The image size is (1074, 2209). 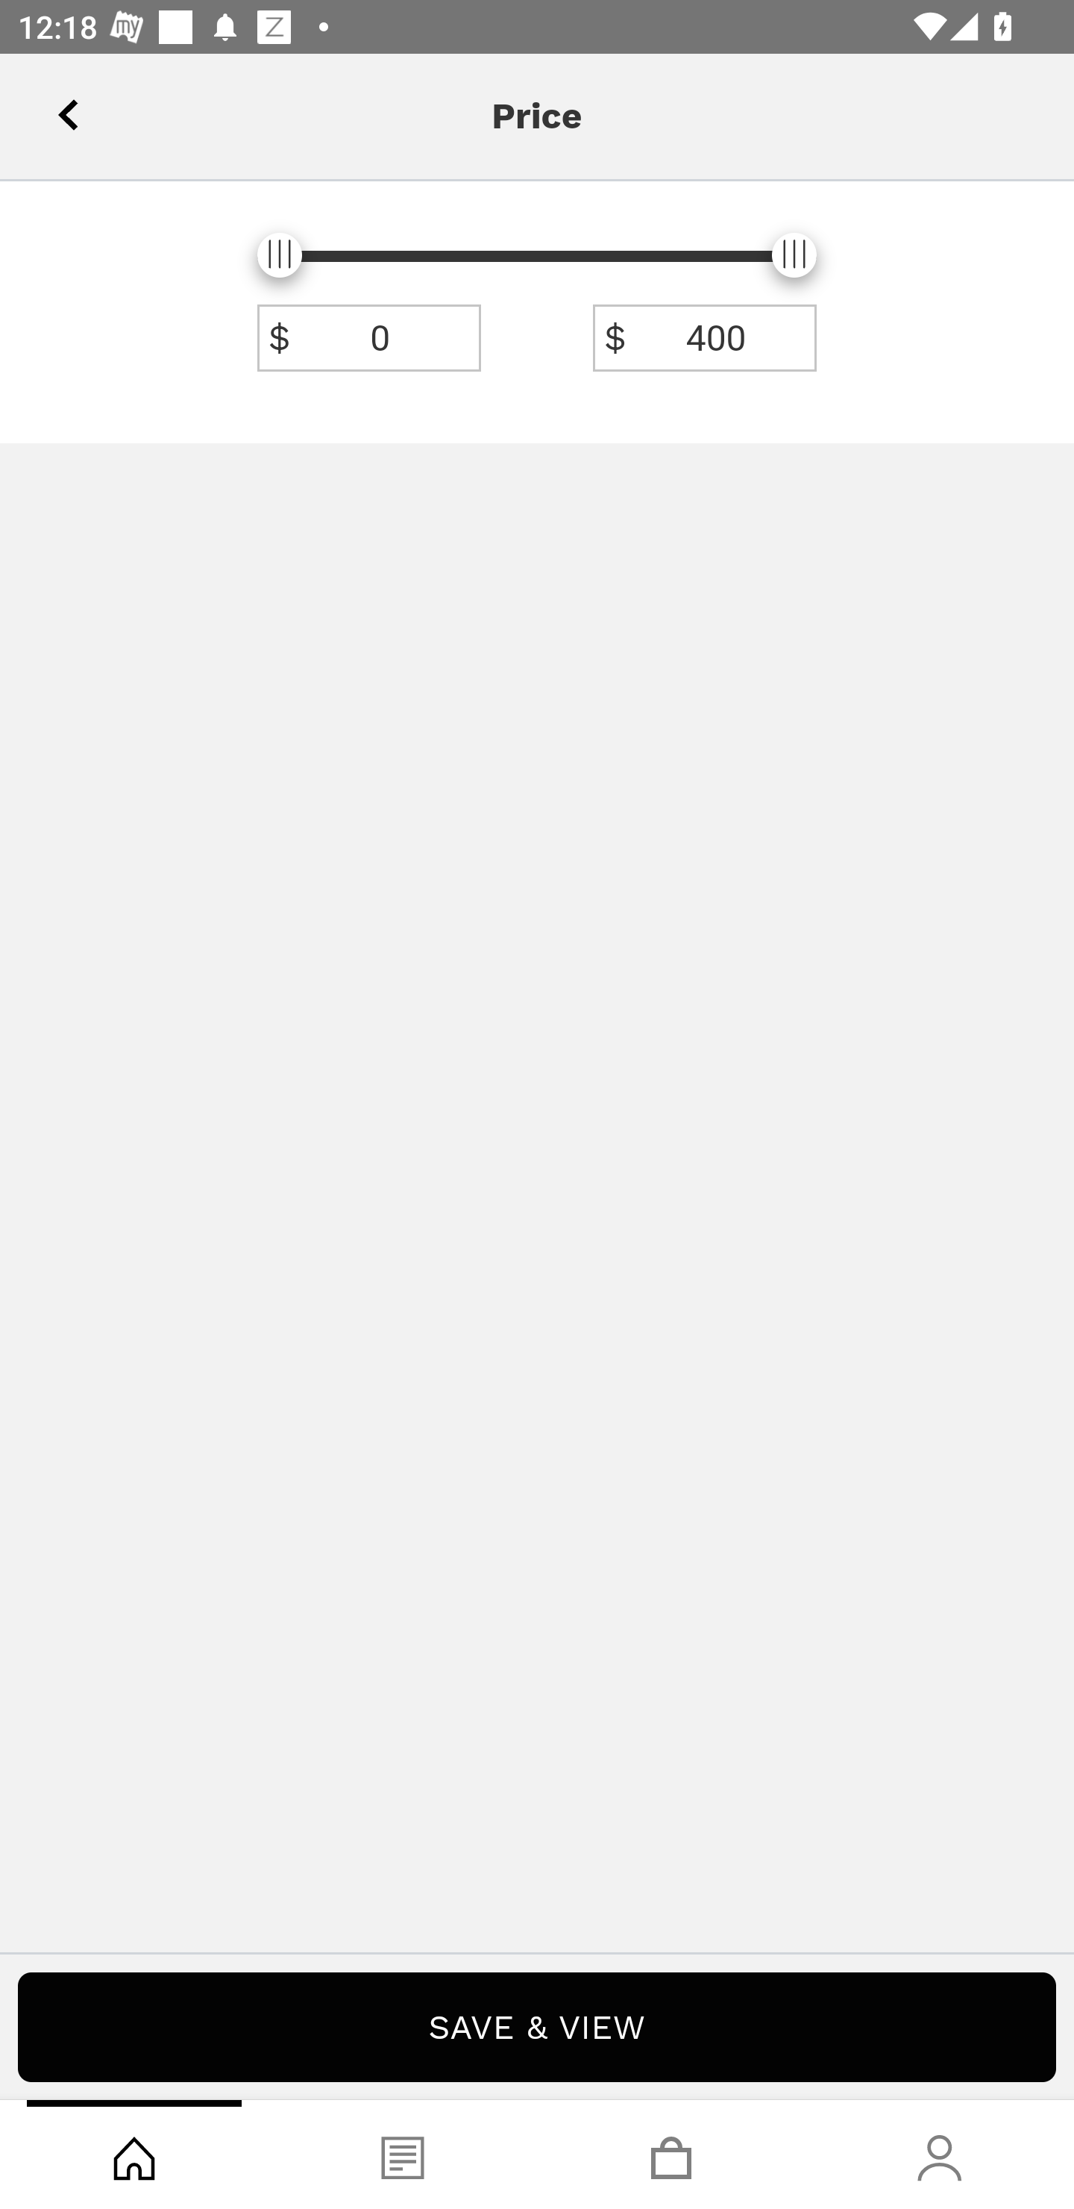 What do you see at coordinates (940, 2155) in the screenshot?
I see `Account, tab, 4 of 4` at bounding box center [940, 2155].